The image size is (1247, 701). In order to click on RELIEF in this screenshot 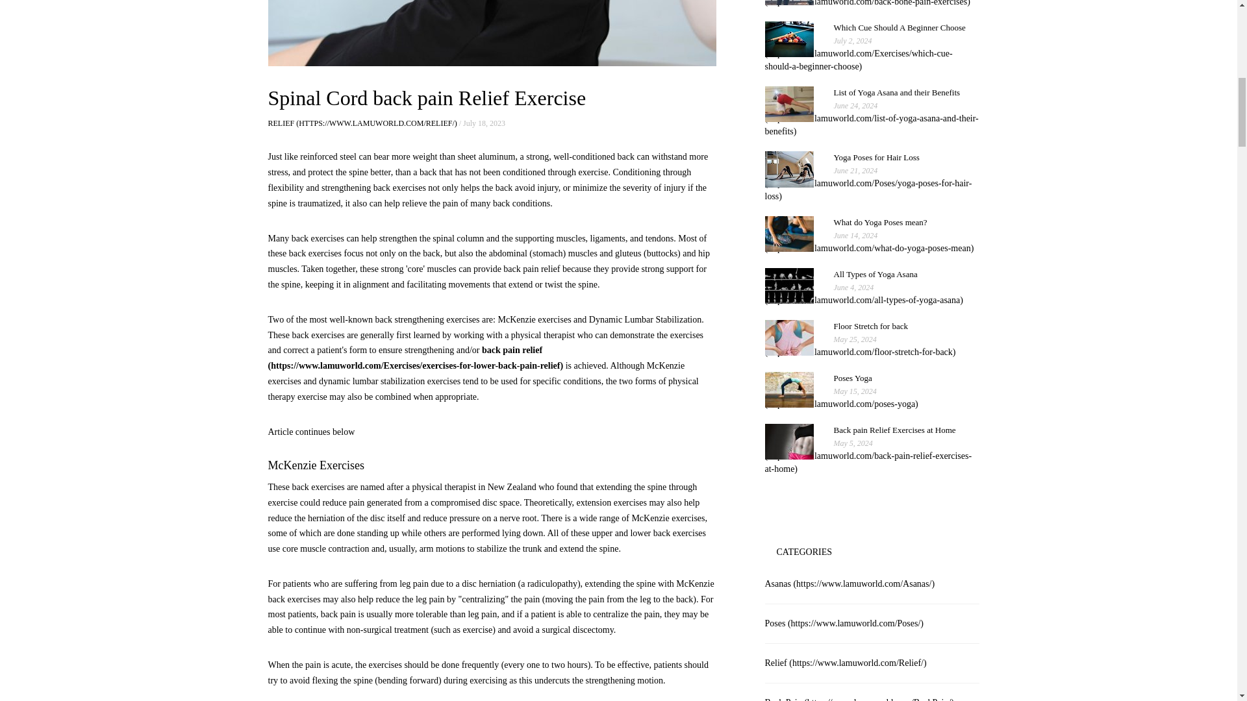, I will do `click(362, 123)`.